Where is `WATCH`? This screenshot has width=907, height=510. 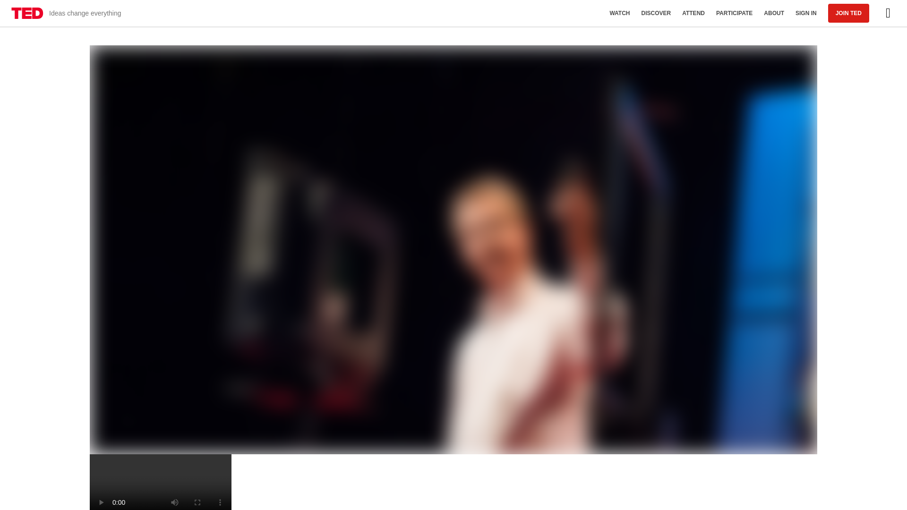 WATCH is located at coordinates (620, 13).